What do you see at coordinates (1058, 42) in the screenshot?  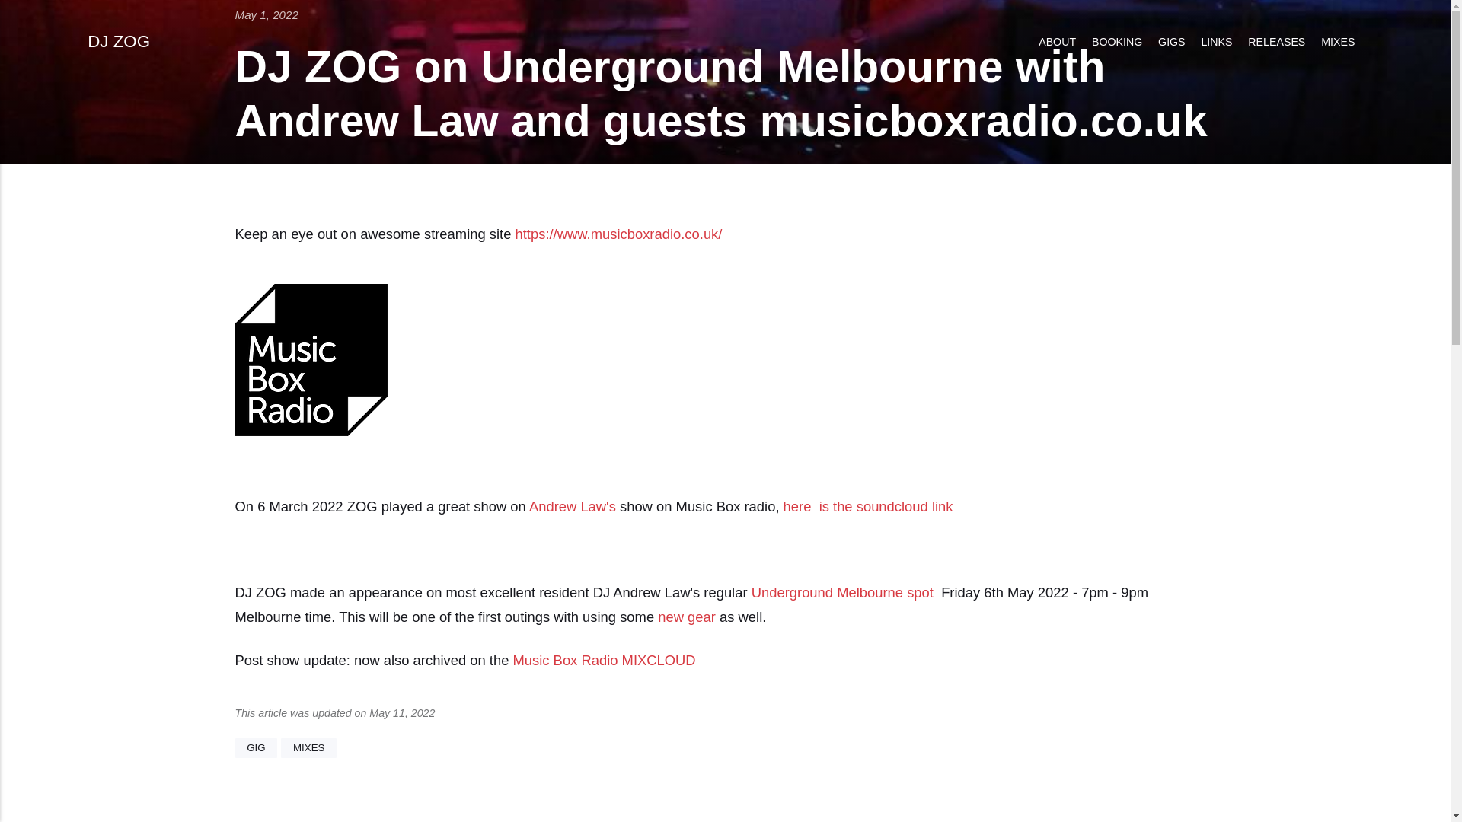 I see `ABOUT` at bounding box center [1058, 42].